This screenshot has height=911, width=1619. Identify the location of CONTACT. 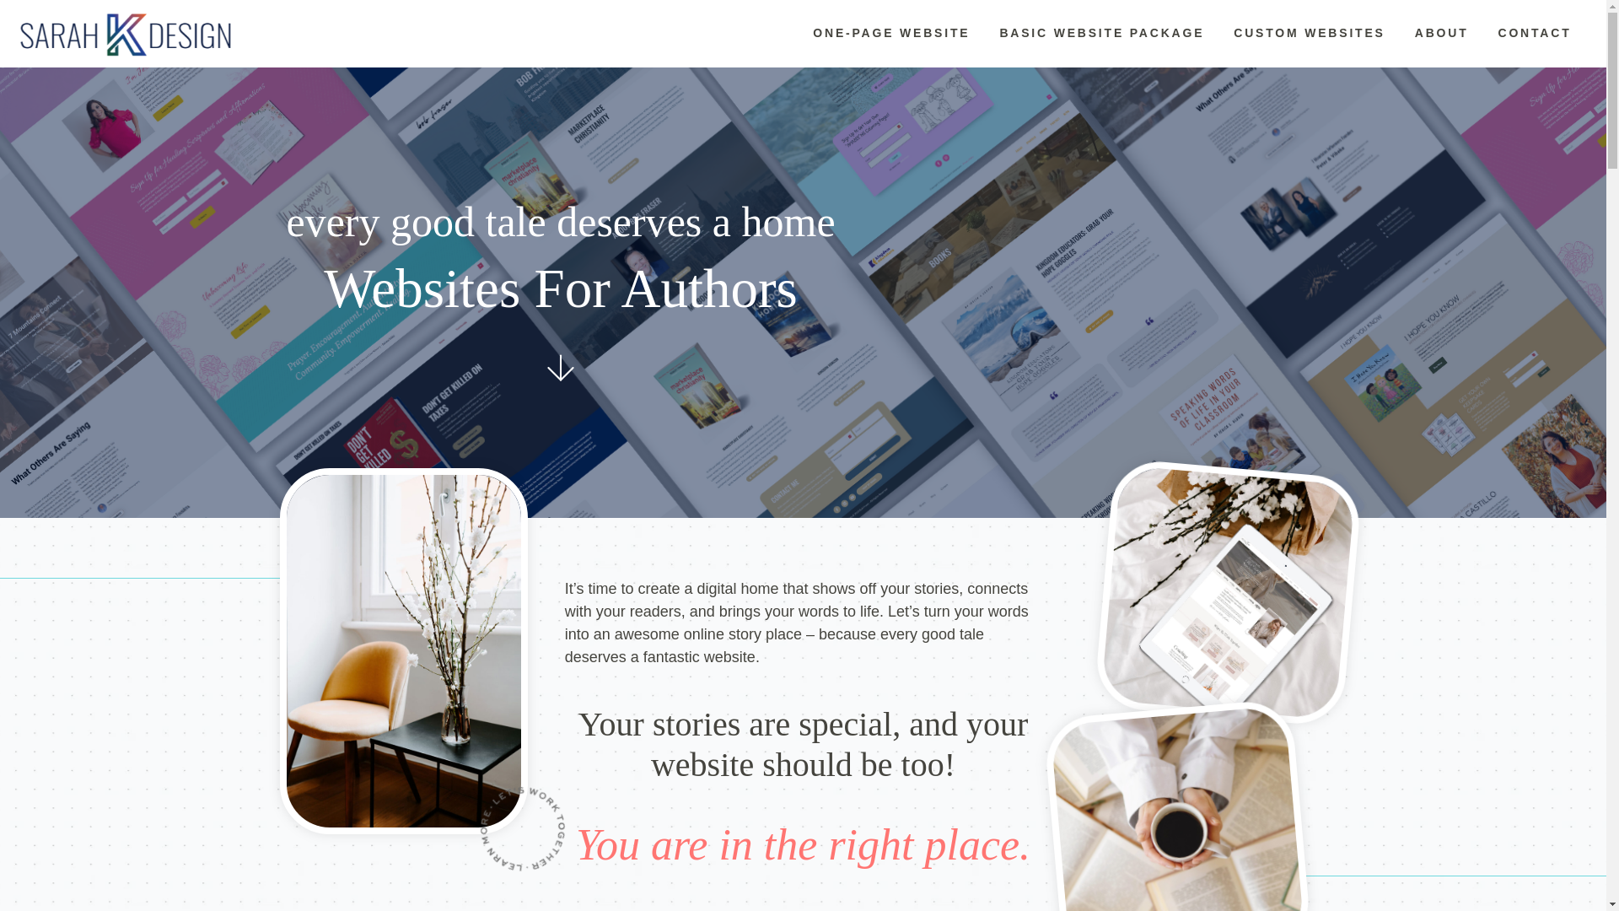
(1535, 34).